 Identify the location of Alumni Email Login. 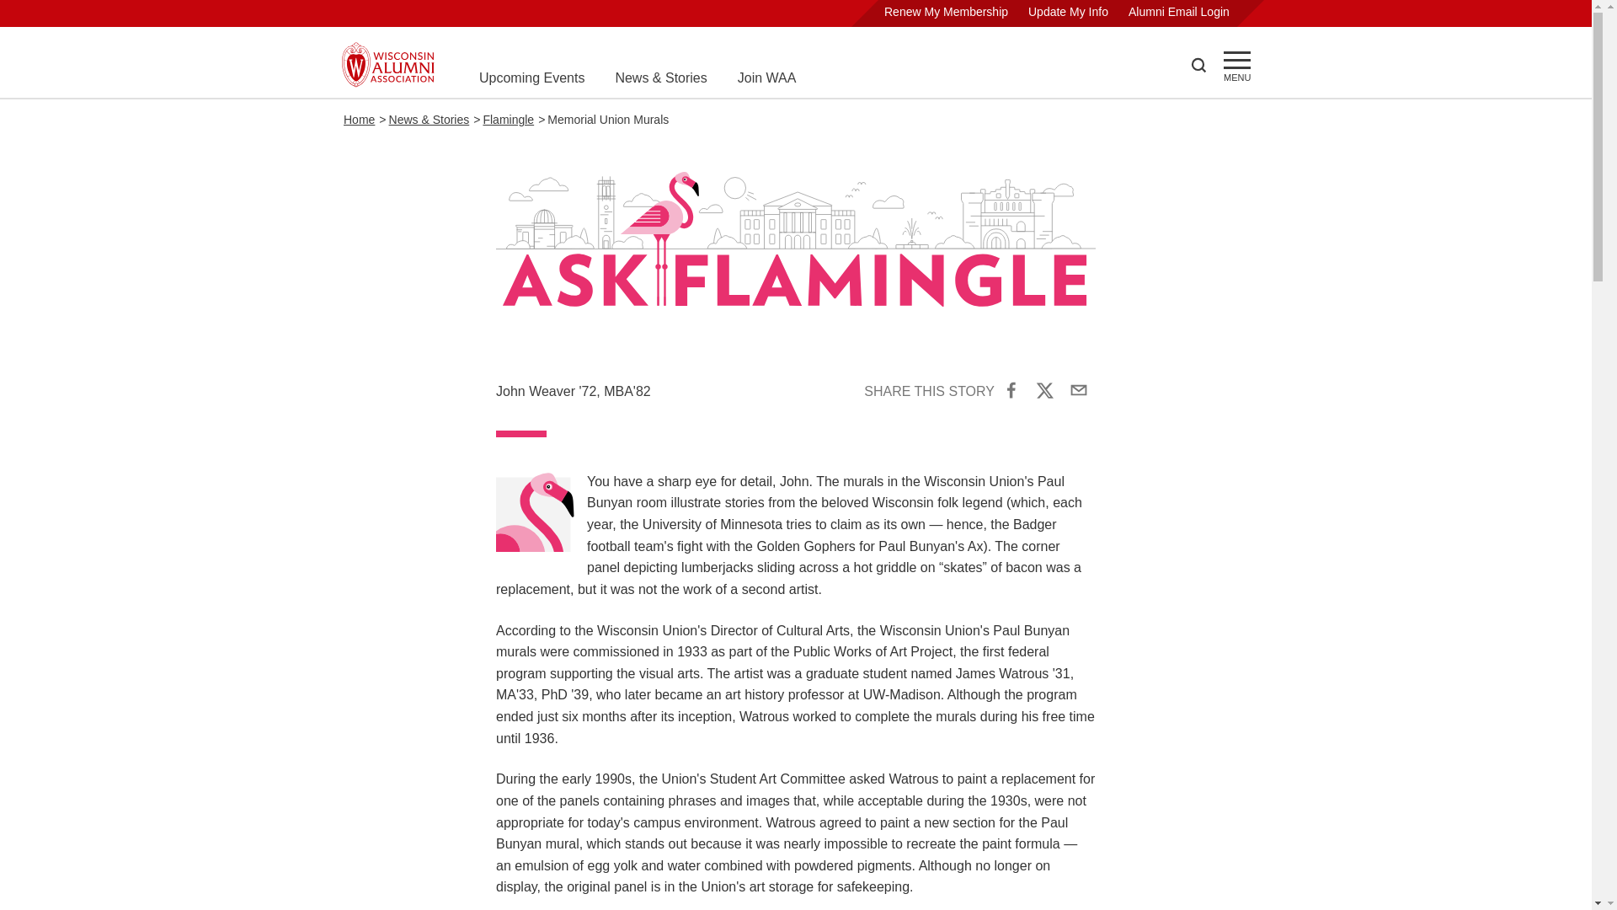
(1179, 12).